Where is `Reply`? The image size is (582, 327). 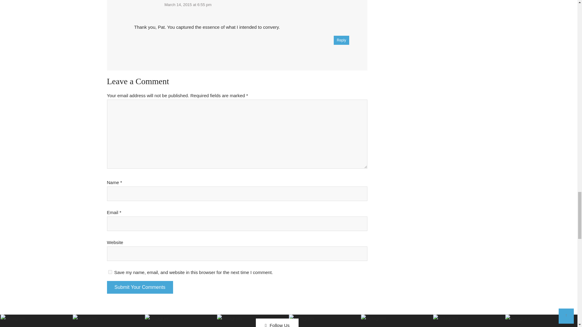 Reply is located at coordinates (341, 40).